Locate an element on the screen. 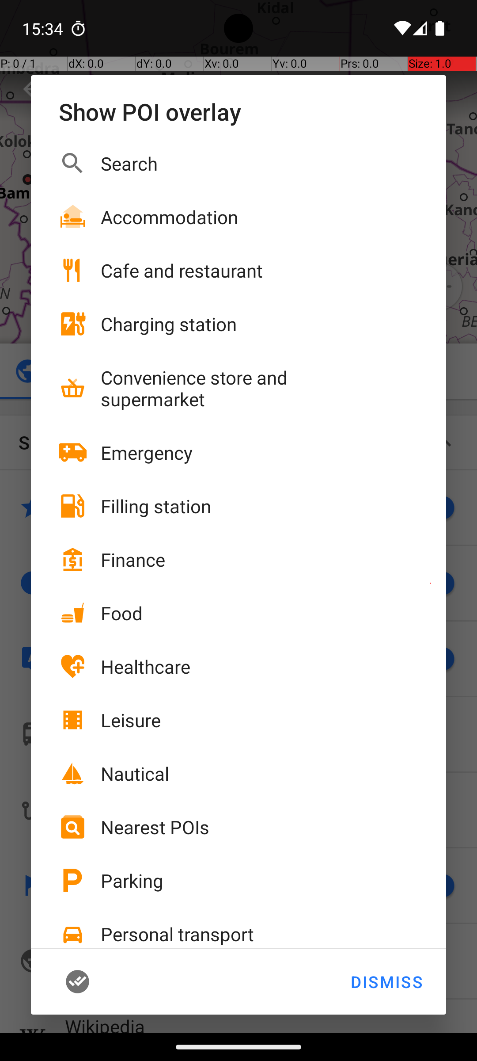  Charging station is located at coordinates (169, 324).